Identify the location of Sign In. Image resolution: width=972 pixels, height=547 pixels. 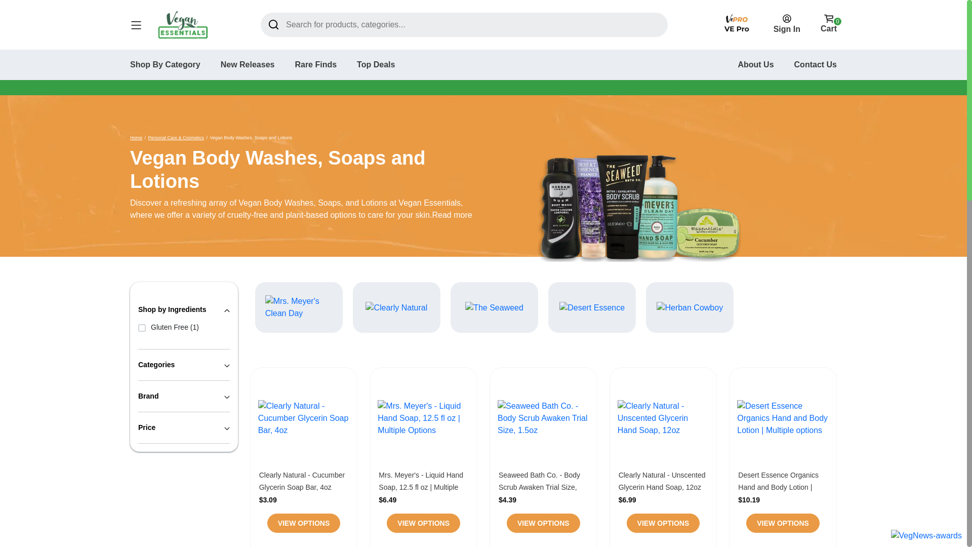
(787, 23).